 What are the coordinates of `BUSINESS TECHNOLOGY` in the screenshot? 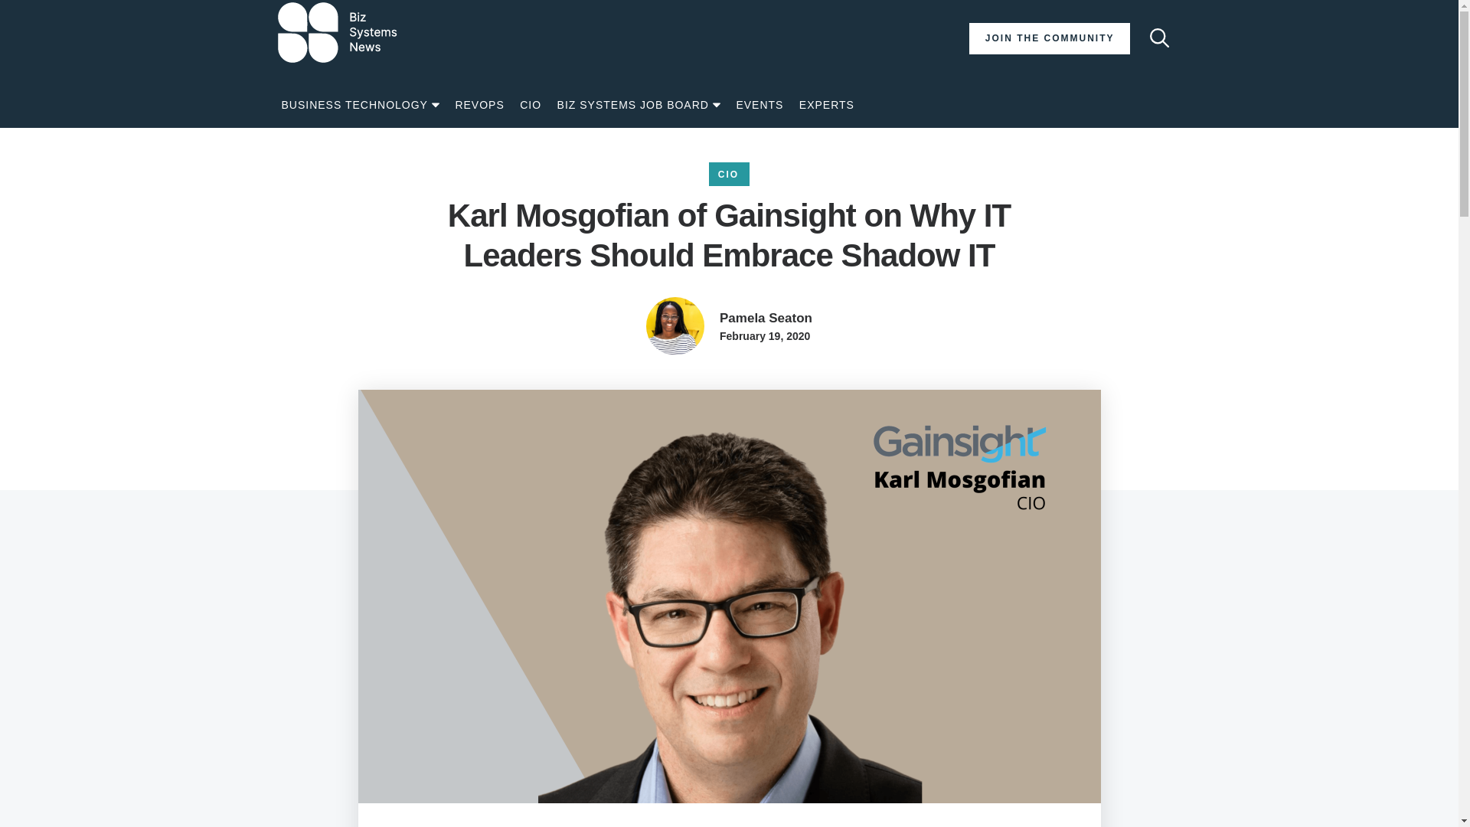 It's located at (361, 106).